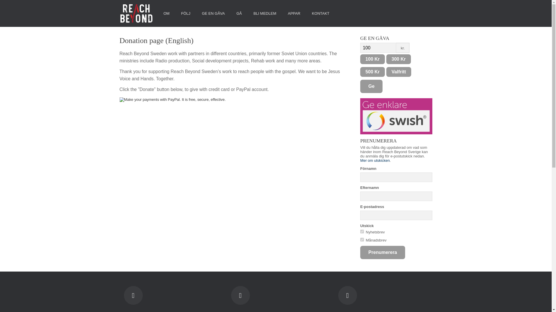 The height and width of the screenshot is (312, 556). I want to click on 100, so click(378, 47).